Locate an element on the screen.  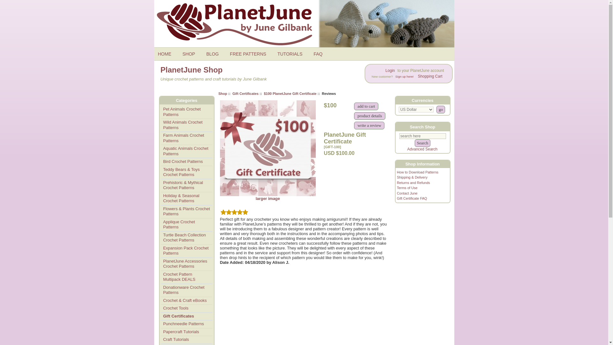
Shopping Cart is located at coordinates (430, 76).